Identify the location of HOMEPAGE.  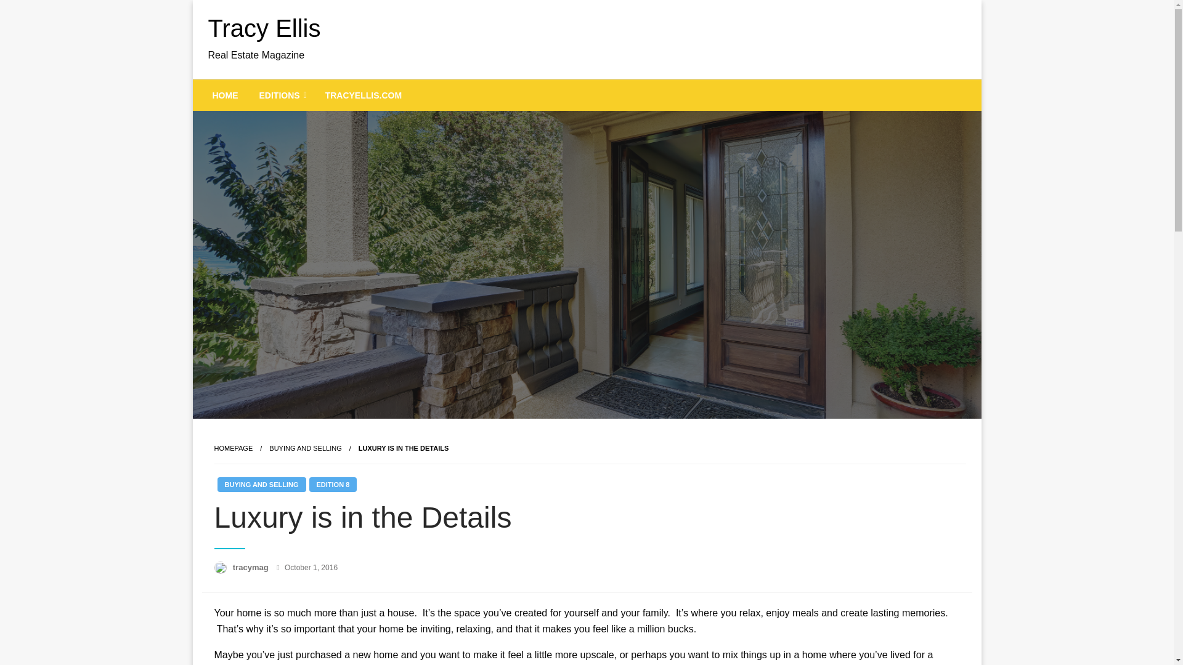
(233, 448).